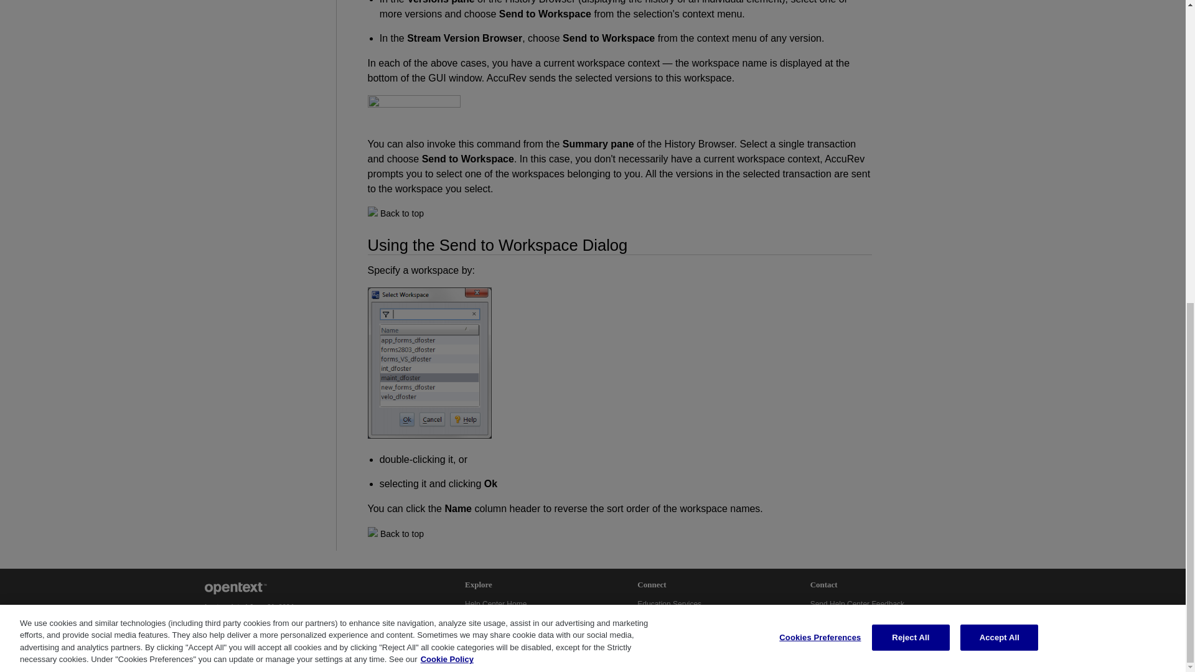  Describe the element at coordinates (495, 604) in the screenshot. I see `Help Center Home` at that location.